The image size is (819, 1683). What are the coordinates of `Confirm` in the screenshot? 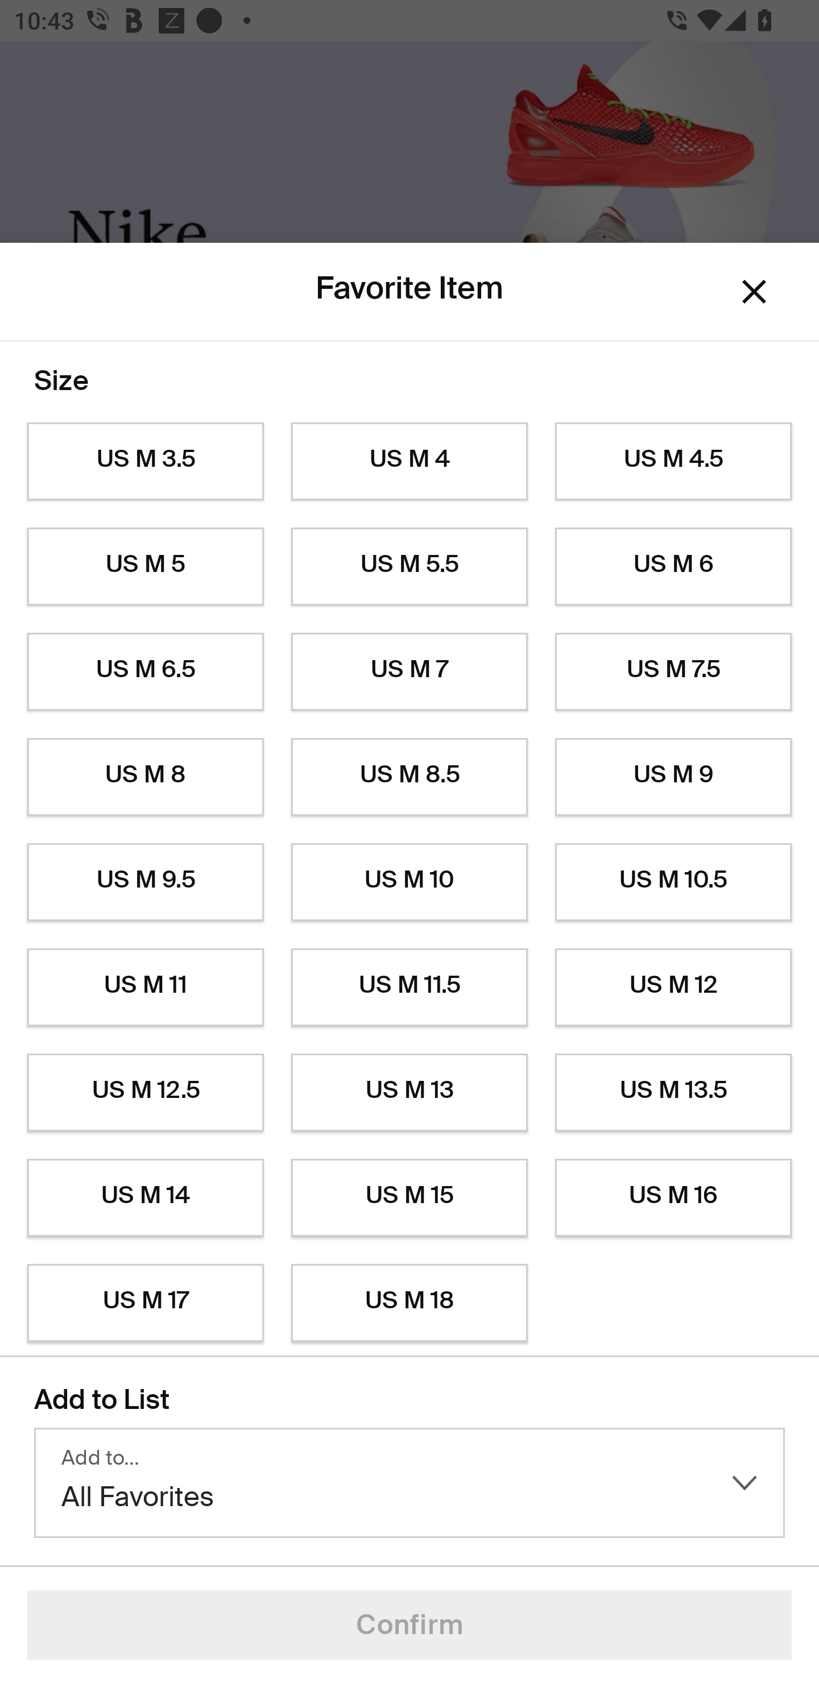 It's located at (409, 1625).